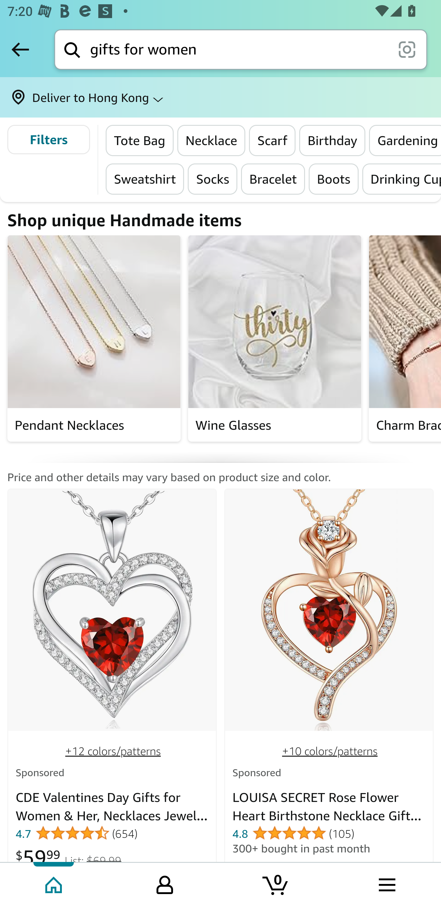  Describe the element at coordinates (401, 179) in the screenshot. I see `Drinking Cup` at that location.